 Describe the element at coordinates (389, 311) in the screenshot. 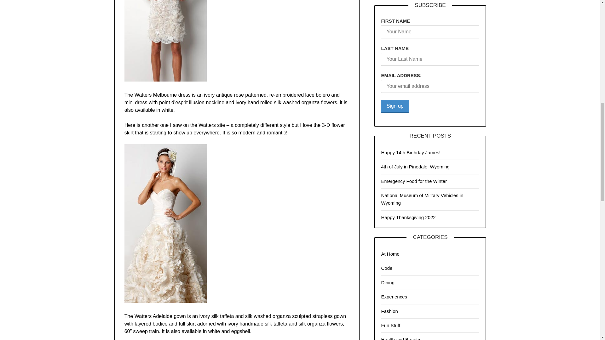

I see `Fashion` at that location.